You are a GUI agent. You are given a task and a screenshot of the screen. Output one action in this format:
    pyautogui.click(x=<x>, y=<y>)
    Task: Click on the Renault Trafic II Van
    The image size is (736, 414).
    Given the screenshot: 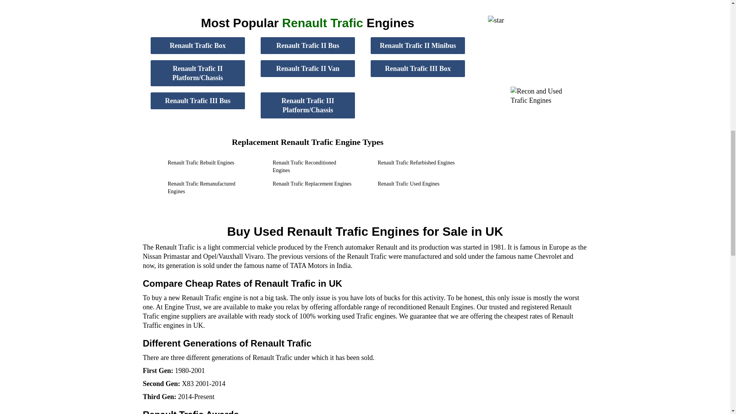 What is the action you would take?
    pyautogui.click(x=308, y=68)
    